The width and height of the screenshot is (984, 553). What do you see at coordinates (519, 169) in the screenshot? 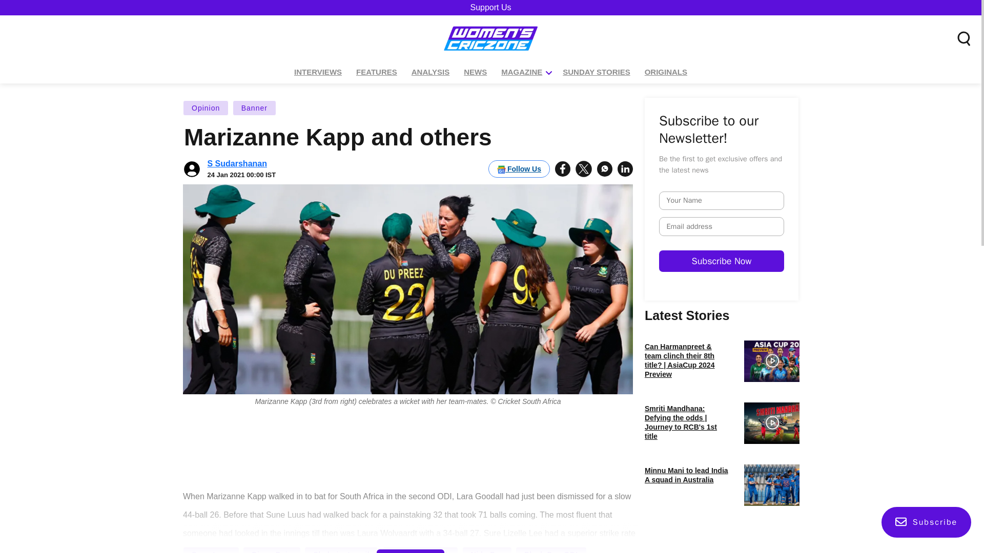
I see `Follow Us` at bounding box center [519, 169].